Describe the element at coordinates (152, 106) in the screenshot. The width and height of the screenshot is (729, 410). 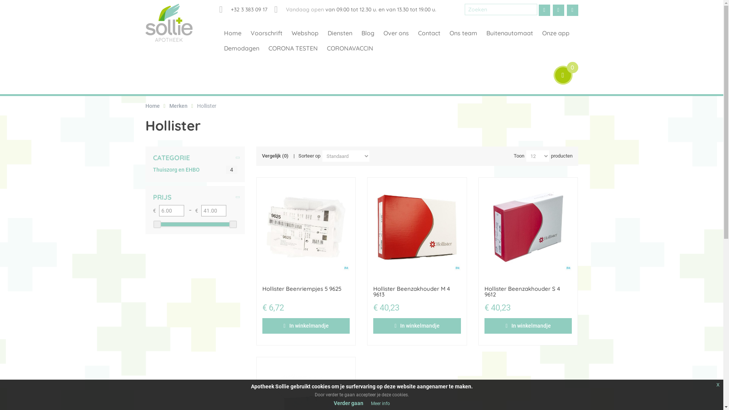
I see `Home` at that location.